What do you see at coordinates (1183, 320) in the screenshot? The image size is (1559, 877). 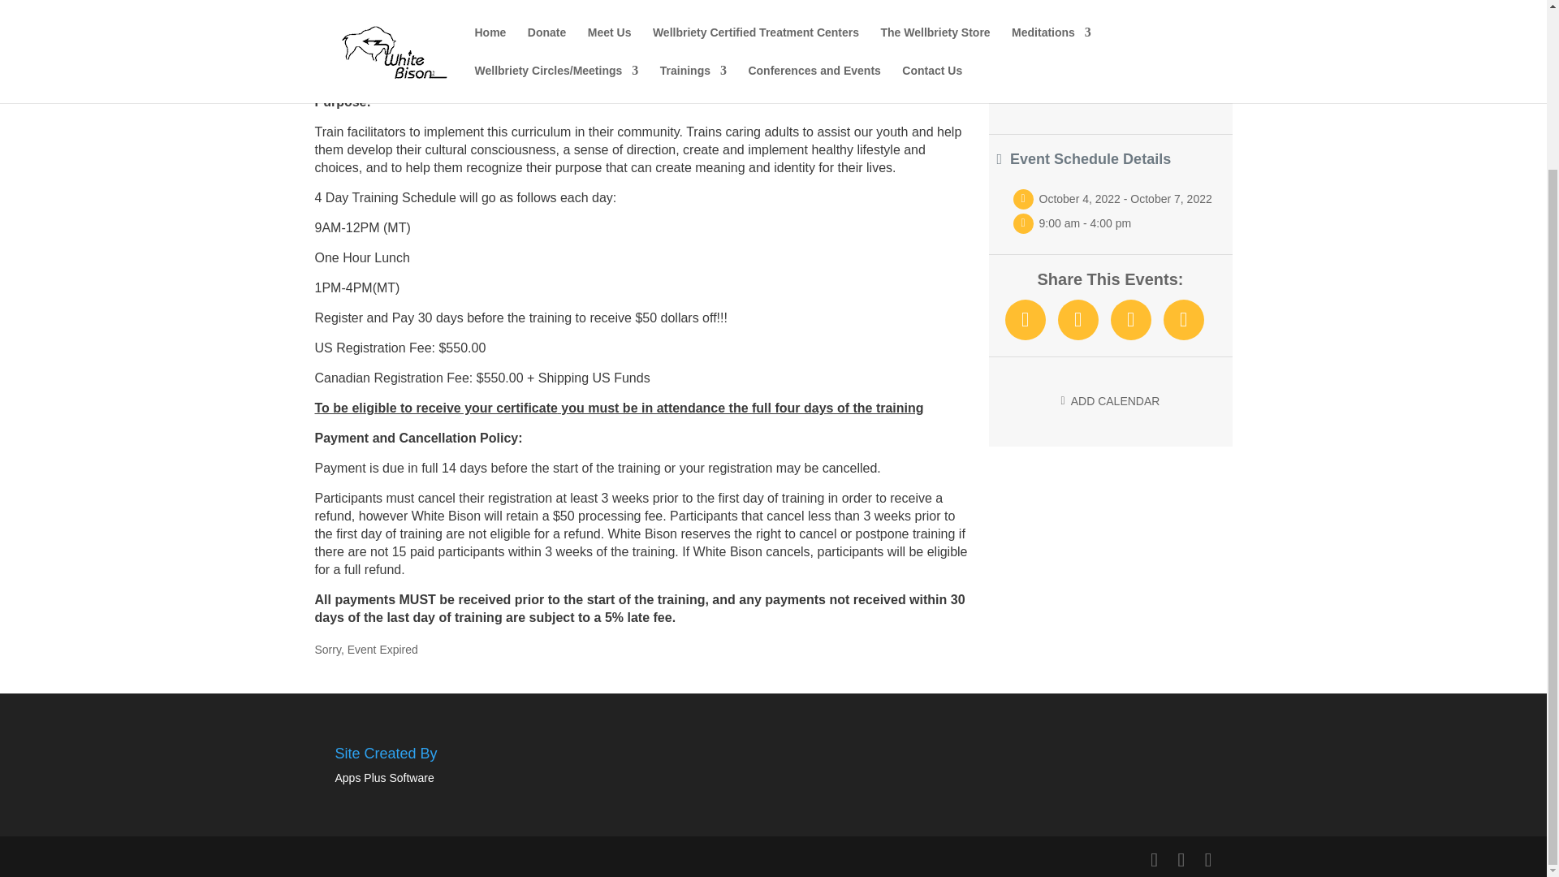 I see `Share by Email` at bounding box center [1183, 320].